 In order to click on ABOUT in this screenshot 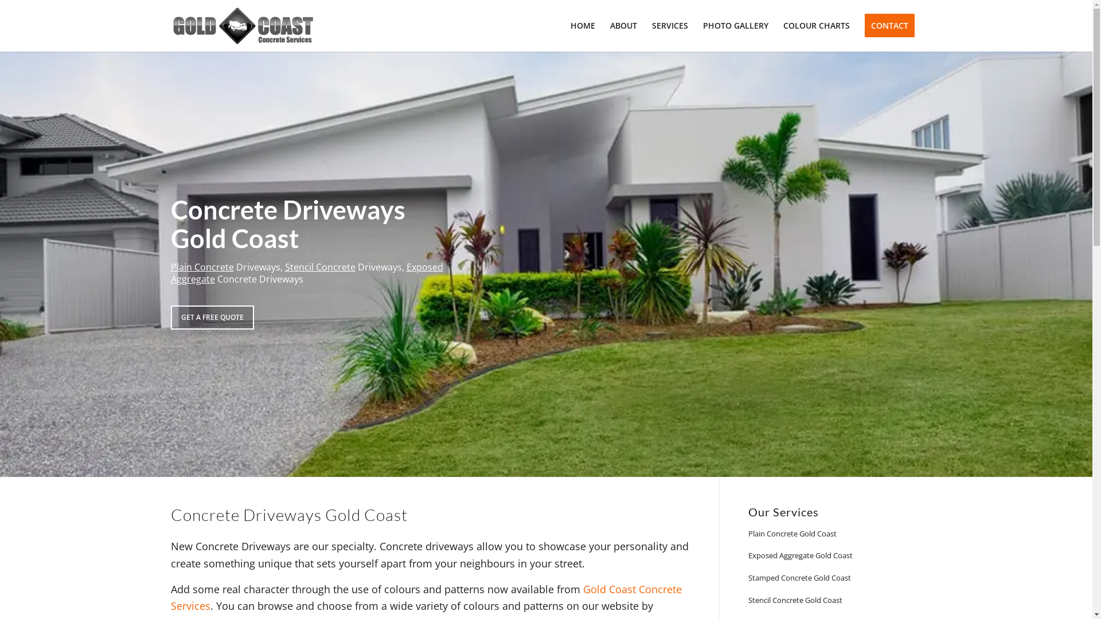, I will do `click(623, 26)`.